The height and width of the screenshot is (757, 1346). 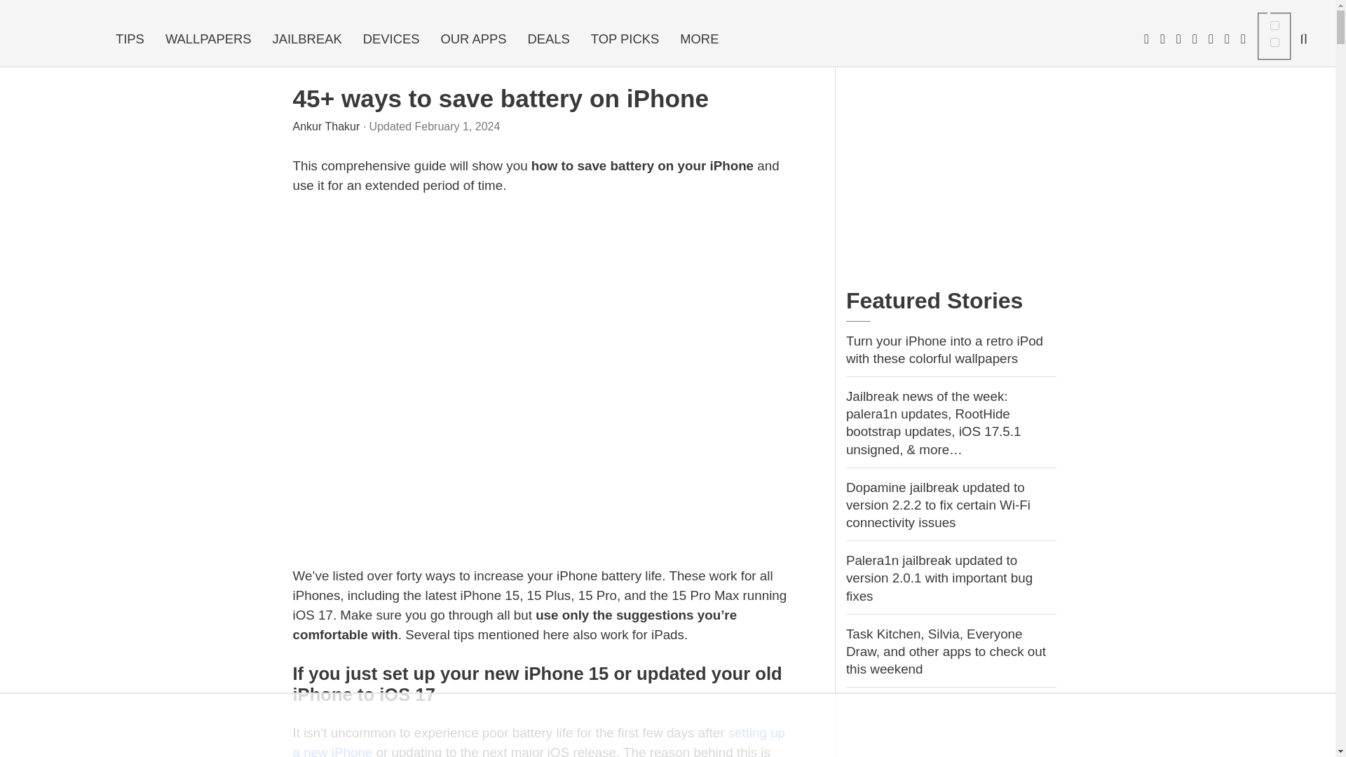 I want to click on Tips, so click(x=129, y=39).